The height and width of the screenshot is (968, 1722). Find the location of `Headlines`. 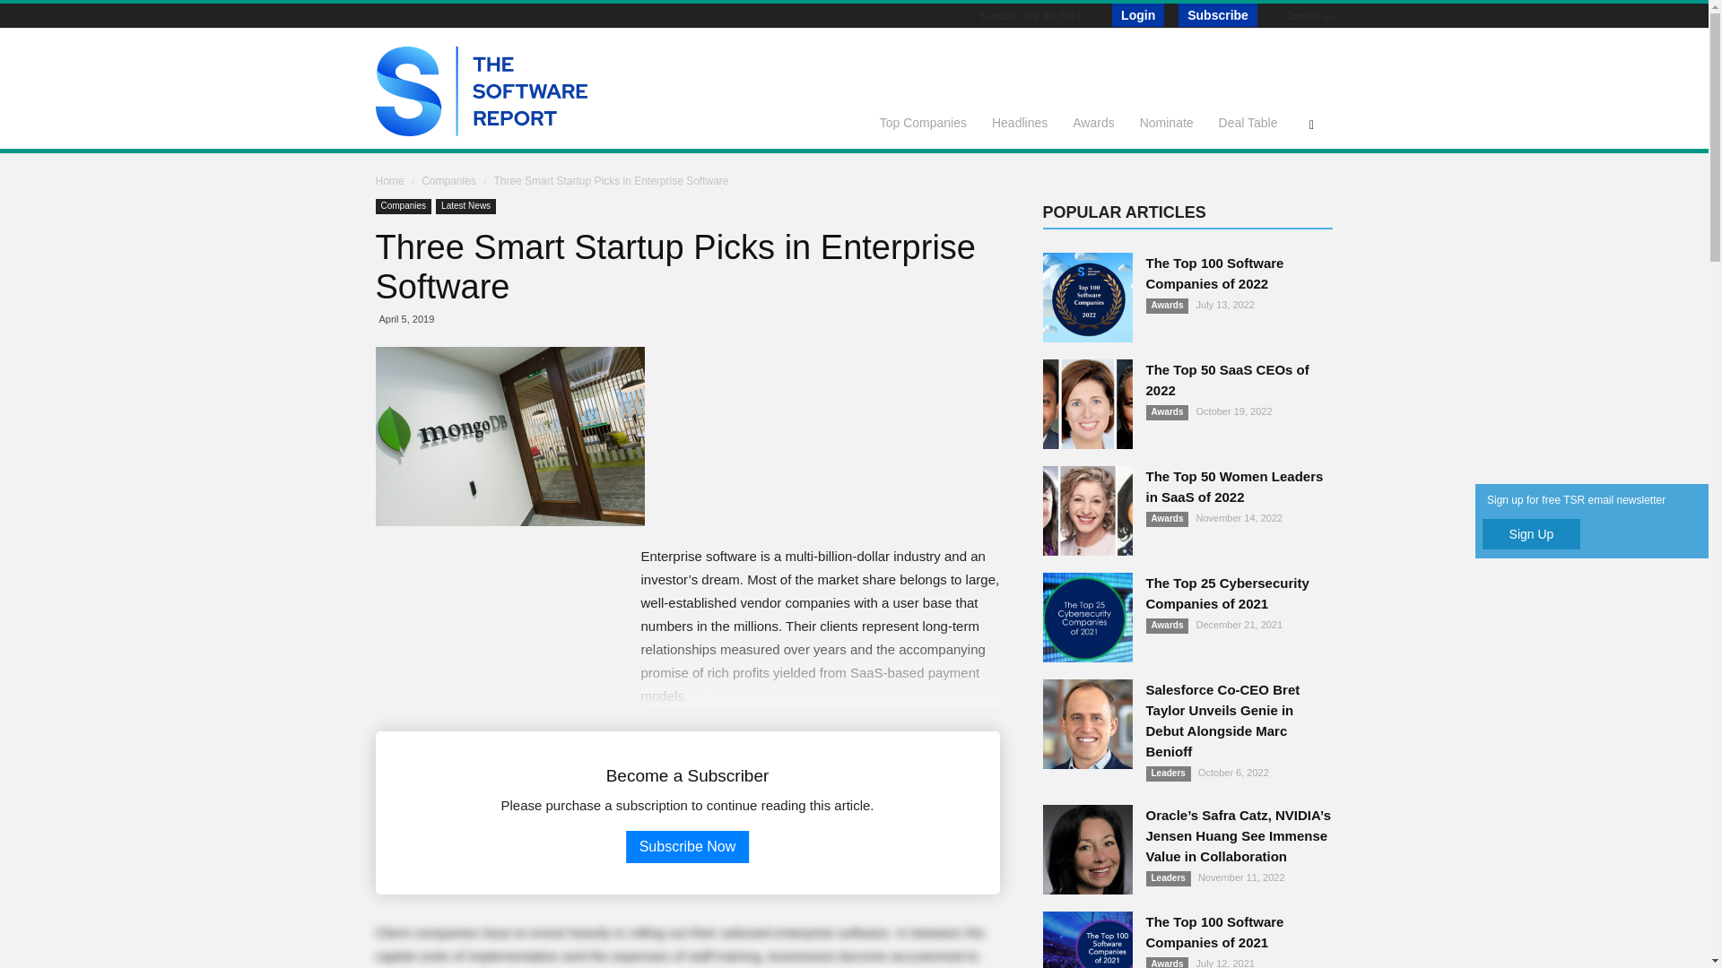

Headlines is located at coordinates (1020, 122).